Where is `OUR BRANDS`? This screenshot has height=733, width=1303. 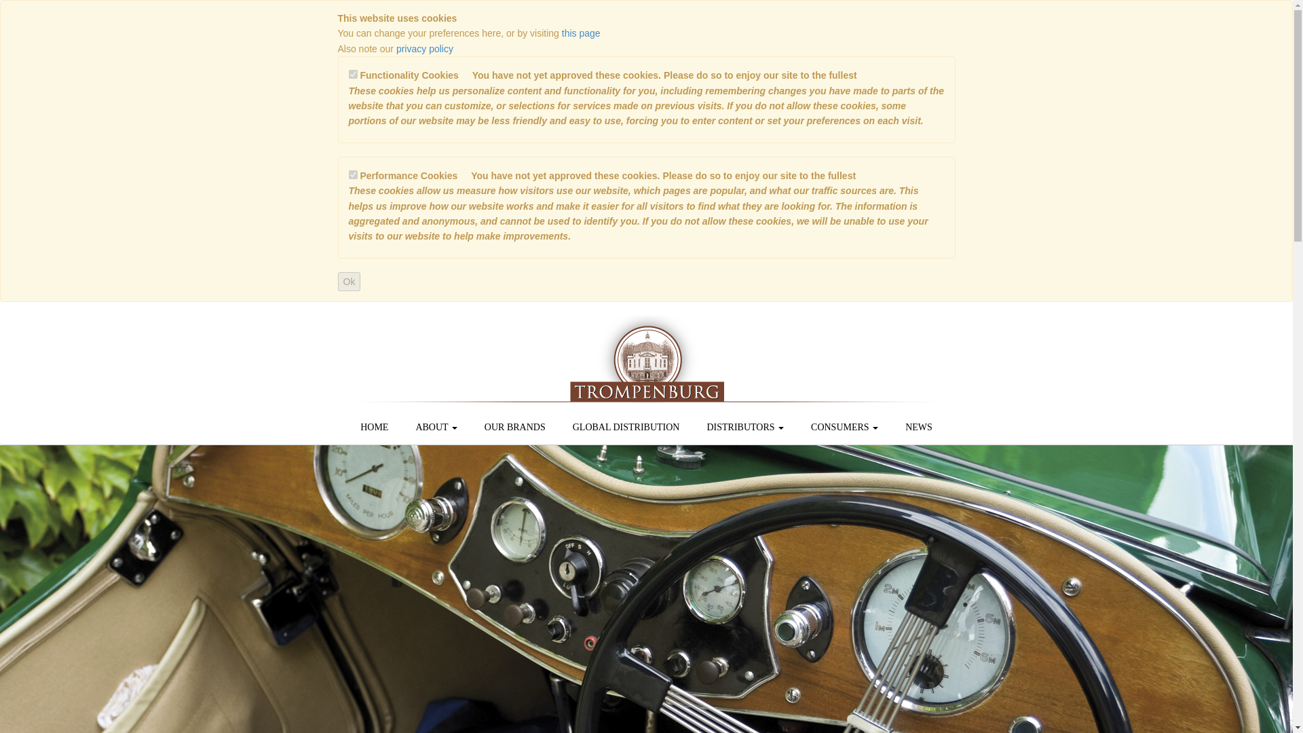
OUR BRANDS is located at coordinates (514, 427).